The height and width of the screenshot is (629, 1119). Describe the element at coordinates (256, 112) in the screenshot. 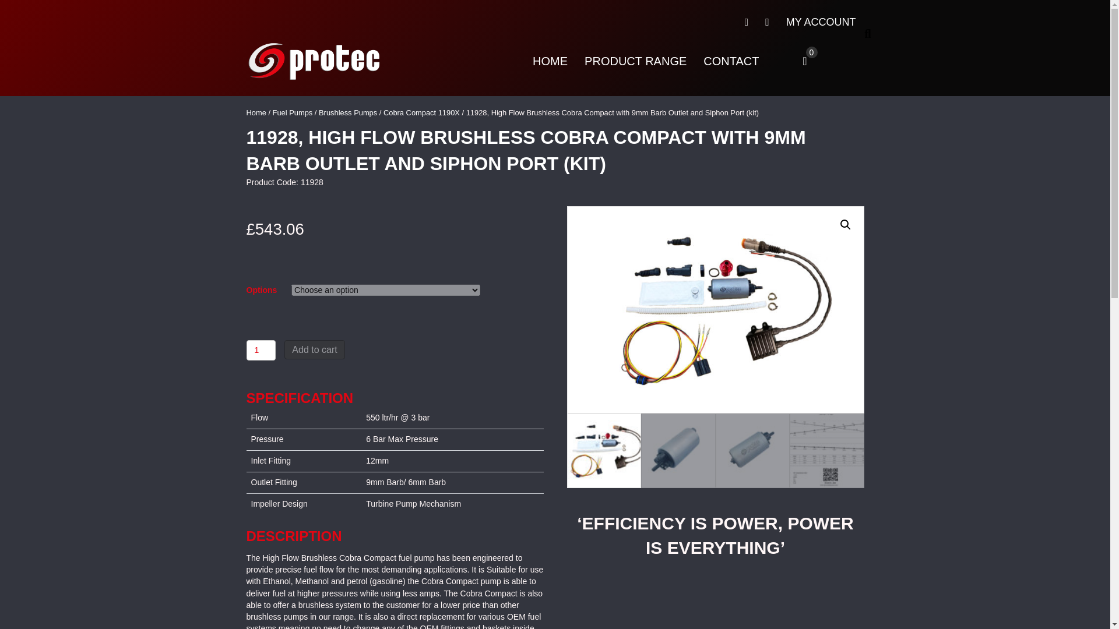

I see `Home` at that location.